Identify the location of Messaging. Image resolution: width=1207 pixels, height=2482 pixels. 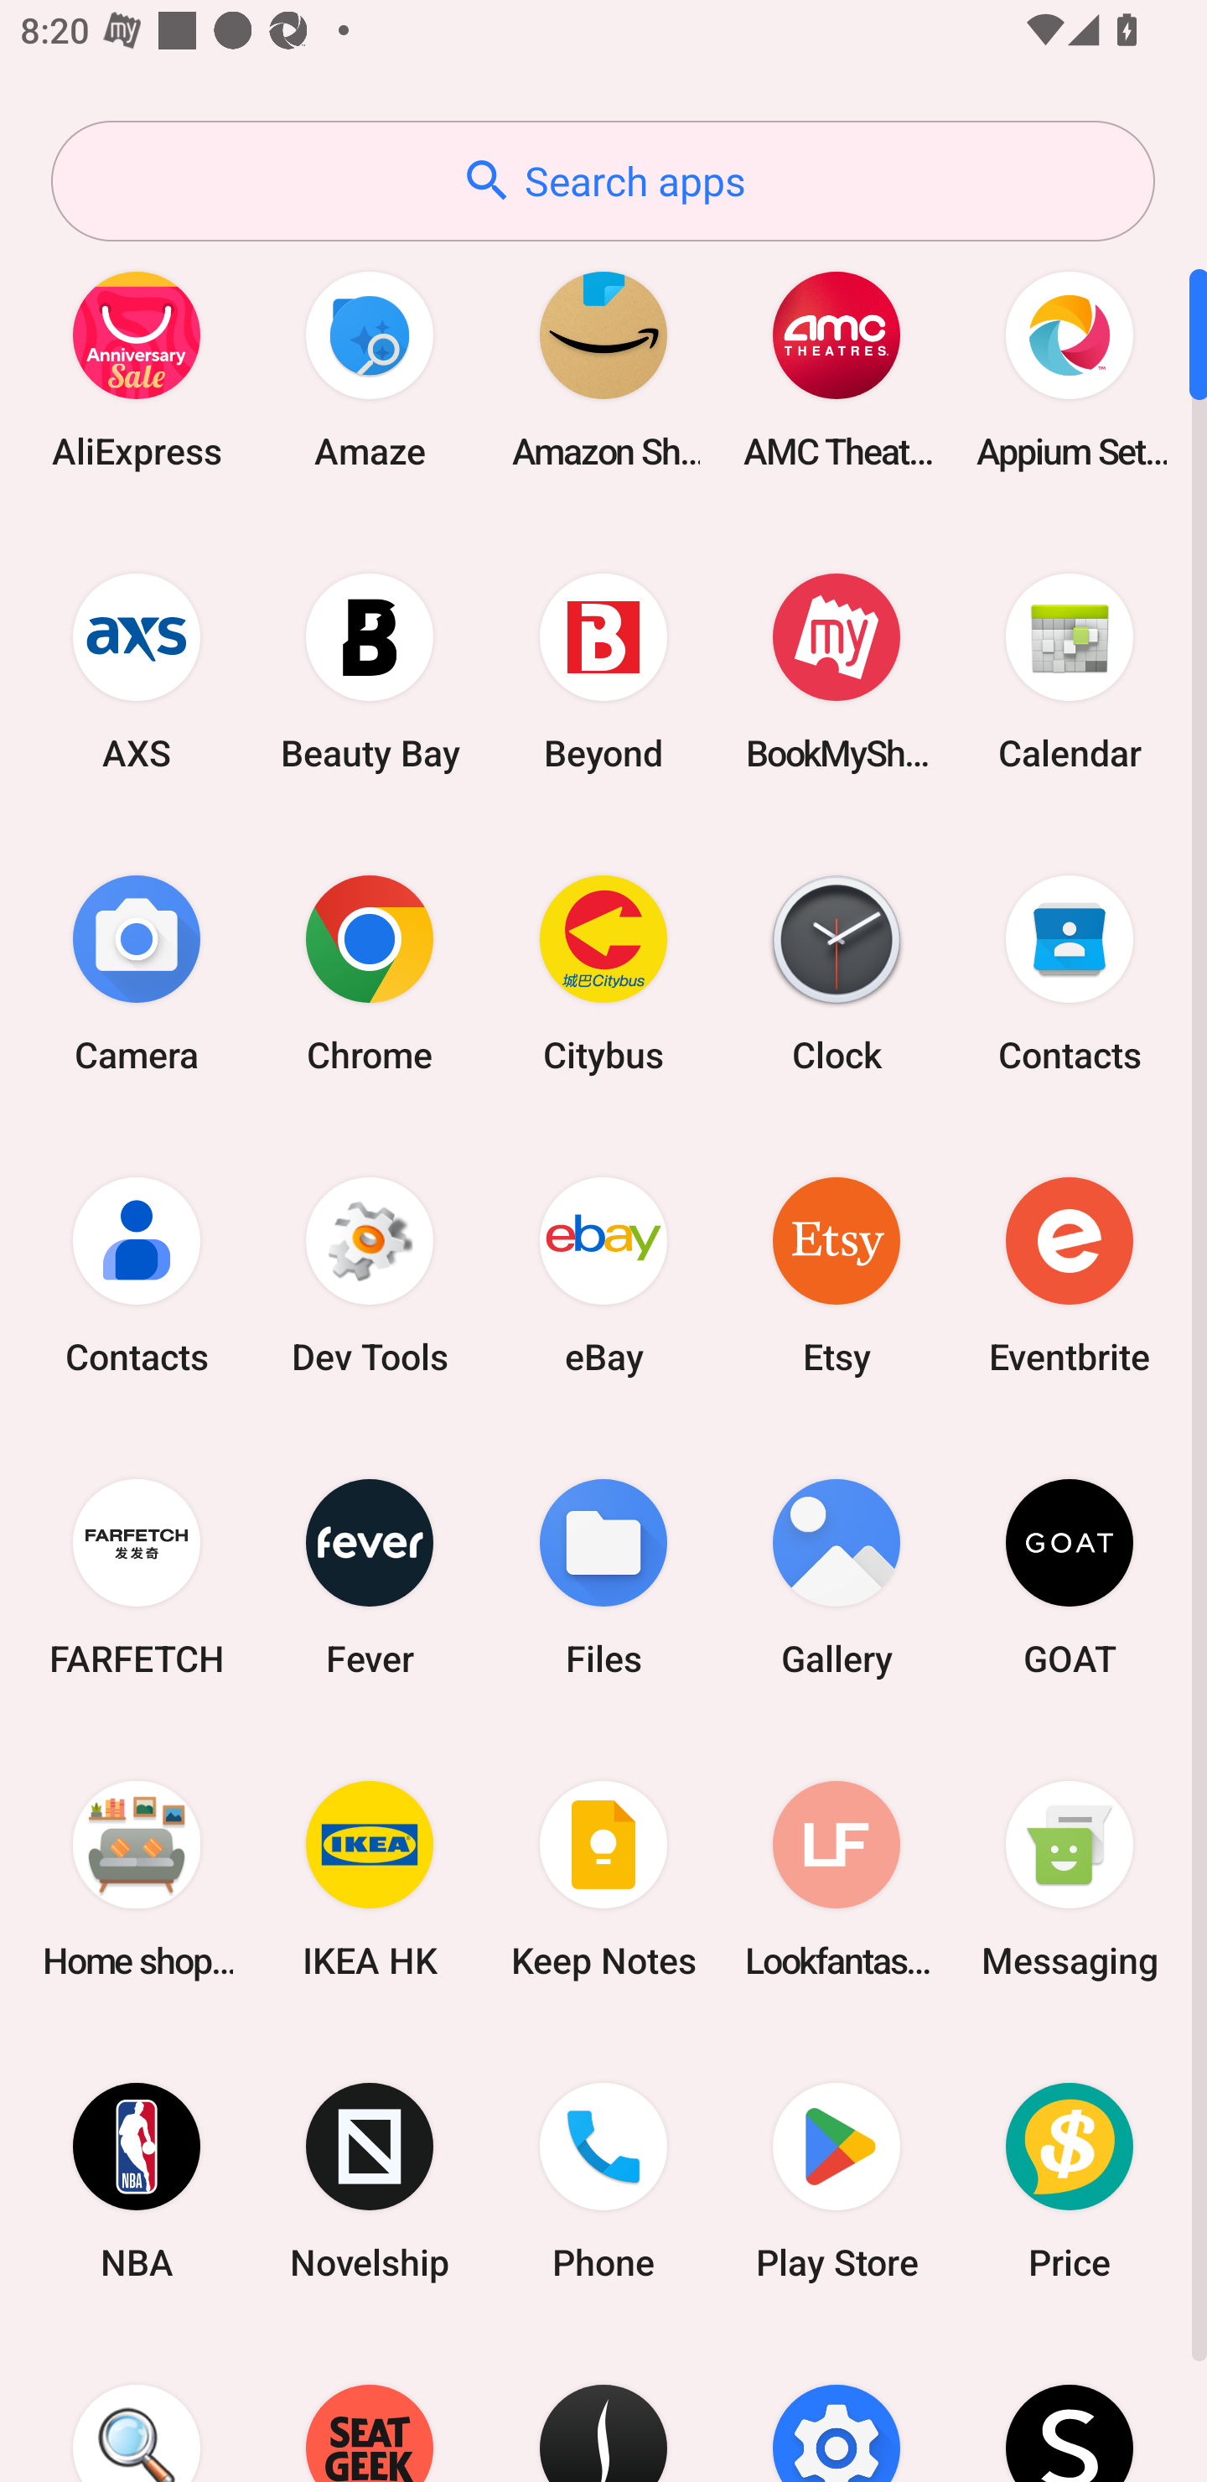
(1070, 1878).